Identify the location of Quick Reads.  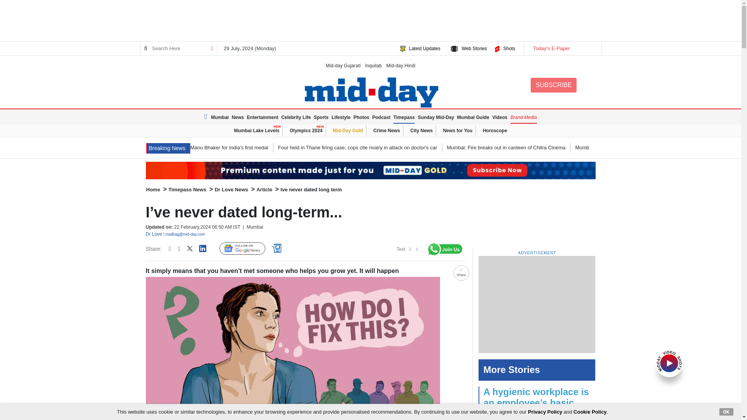
(278, 249).